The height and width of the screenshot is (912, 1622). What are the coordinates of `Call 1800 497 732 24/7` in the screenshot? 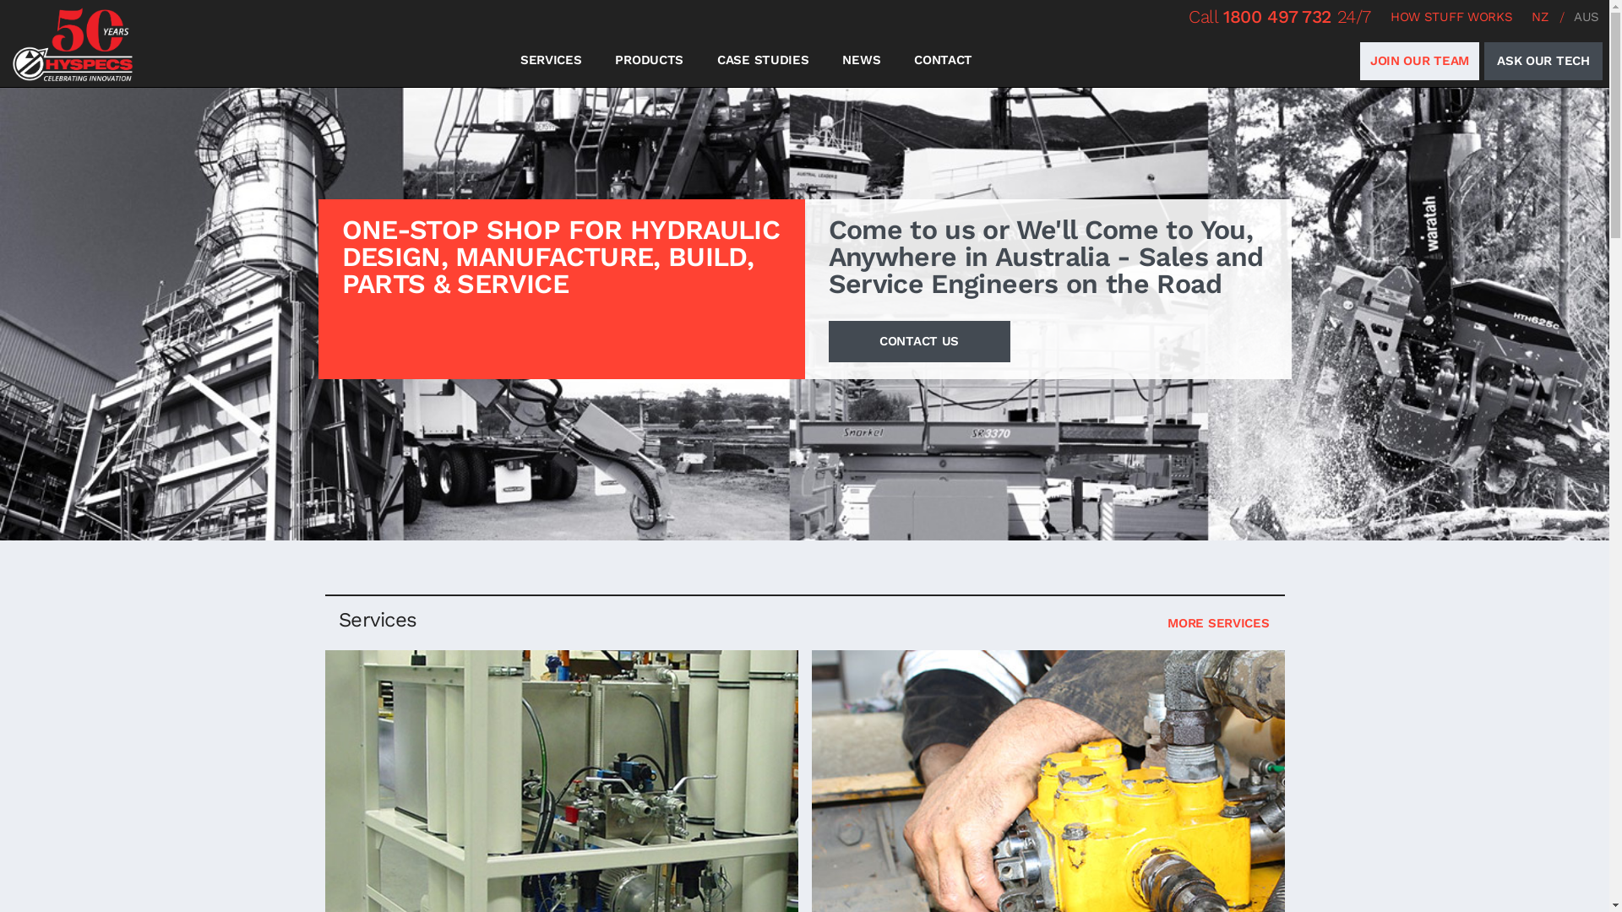 It's located at (1280, 17).